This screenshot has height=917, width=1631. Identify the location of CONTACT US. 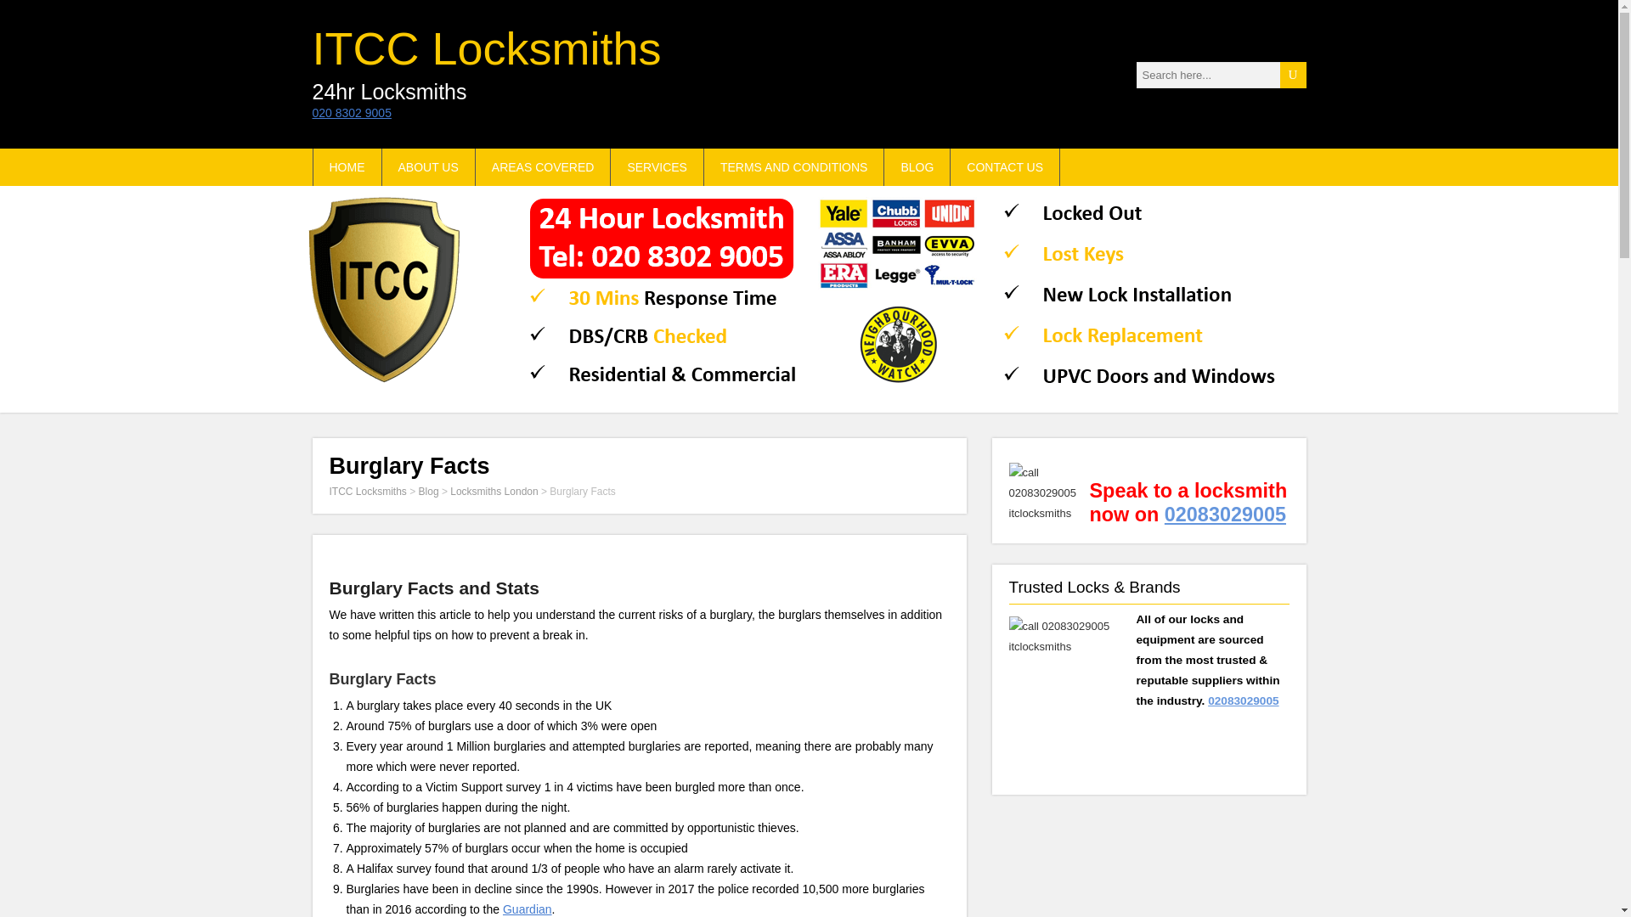
(1006, 166).